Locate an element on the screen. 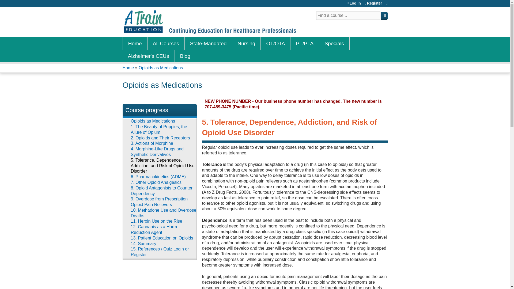  Blog is located at coordinates (185, 56).